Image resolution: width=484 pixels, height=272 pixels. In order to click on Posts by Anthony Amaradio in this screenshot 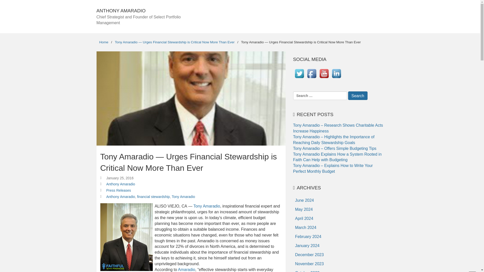, I will do `click(120, 184)`.